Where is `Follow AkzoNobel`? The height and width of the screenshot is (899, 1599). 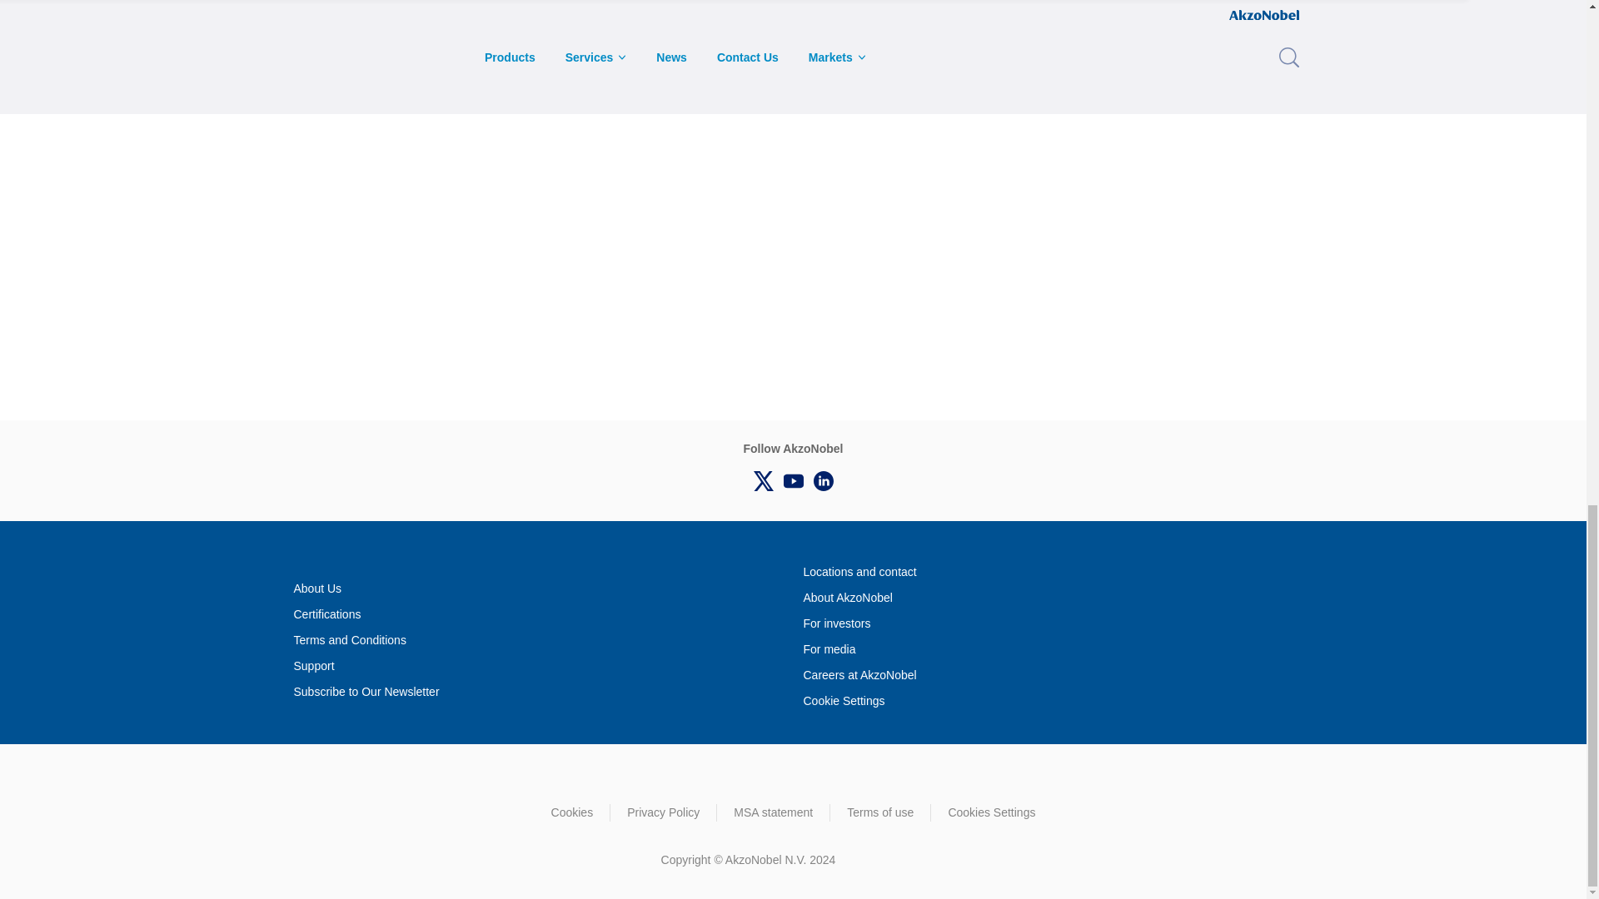
Follow AkzoNobel is located at coordinates (823, 480).